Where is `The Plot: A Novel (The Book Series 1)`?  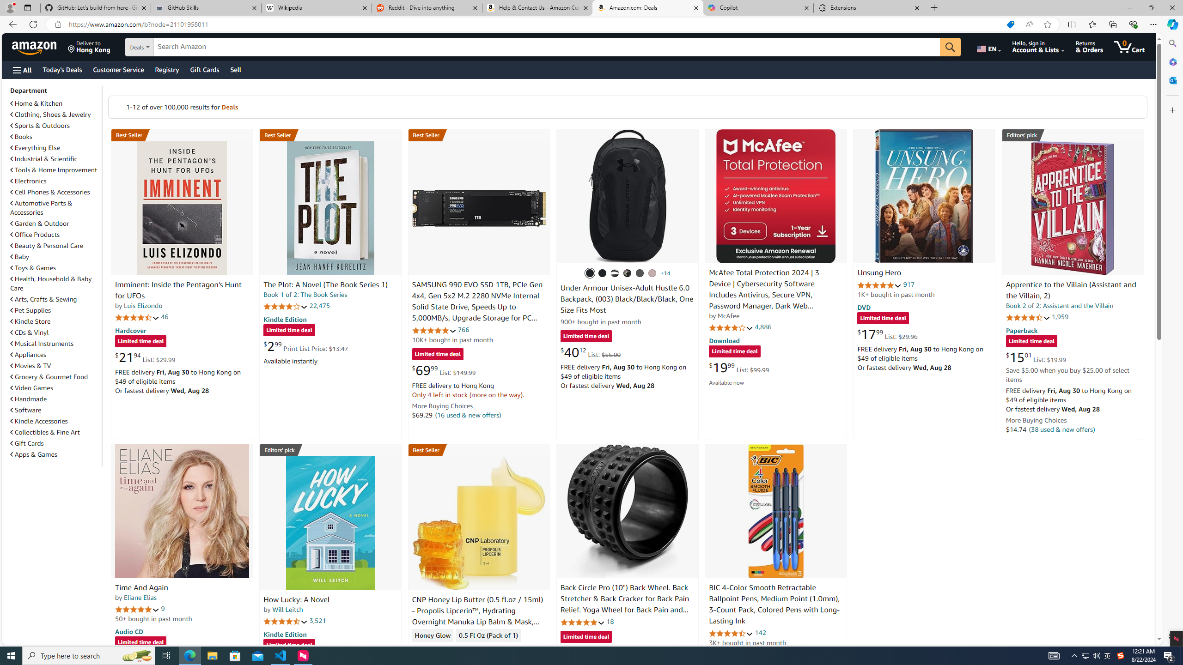
The Plot: A Novel (The Book Series 1) is located at coordinates (330, 208).